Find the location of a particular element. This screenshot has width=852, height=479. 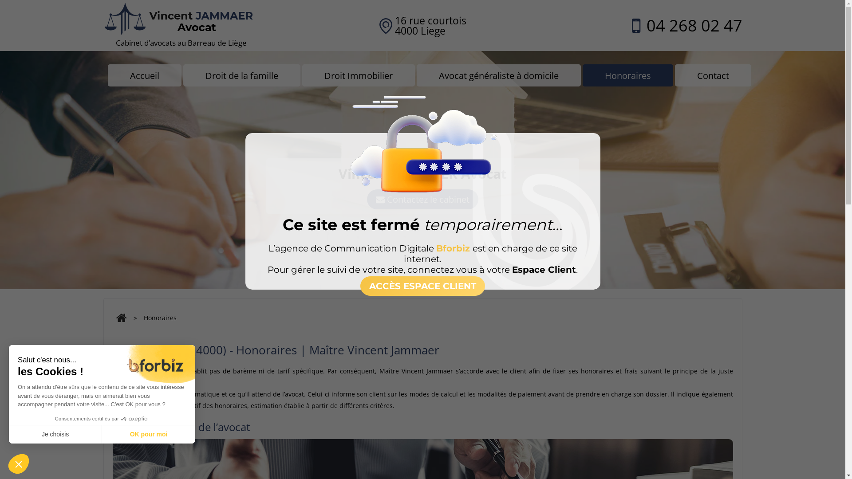

04 268 02 47 is located at coordinates (694, 26).